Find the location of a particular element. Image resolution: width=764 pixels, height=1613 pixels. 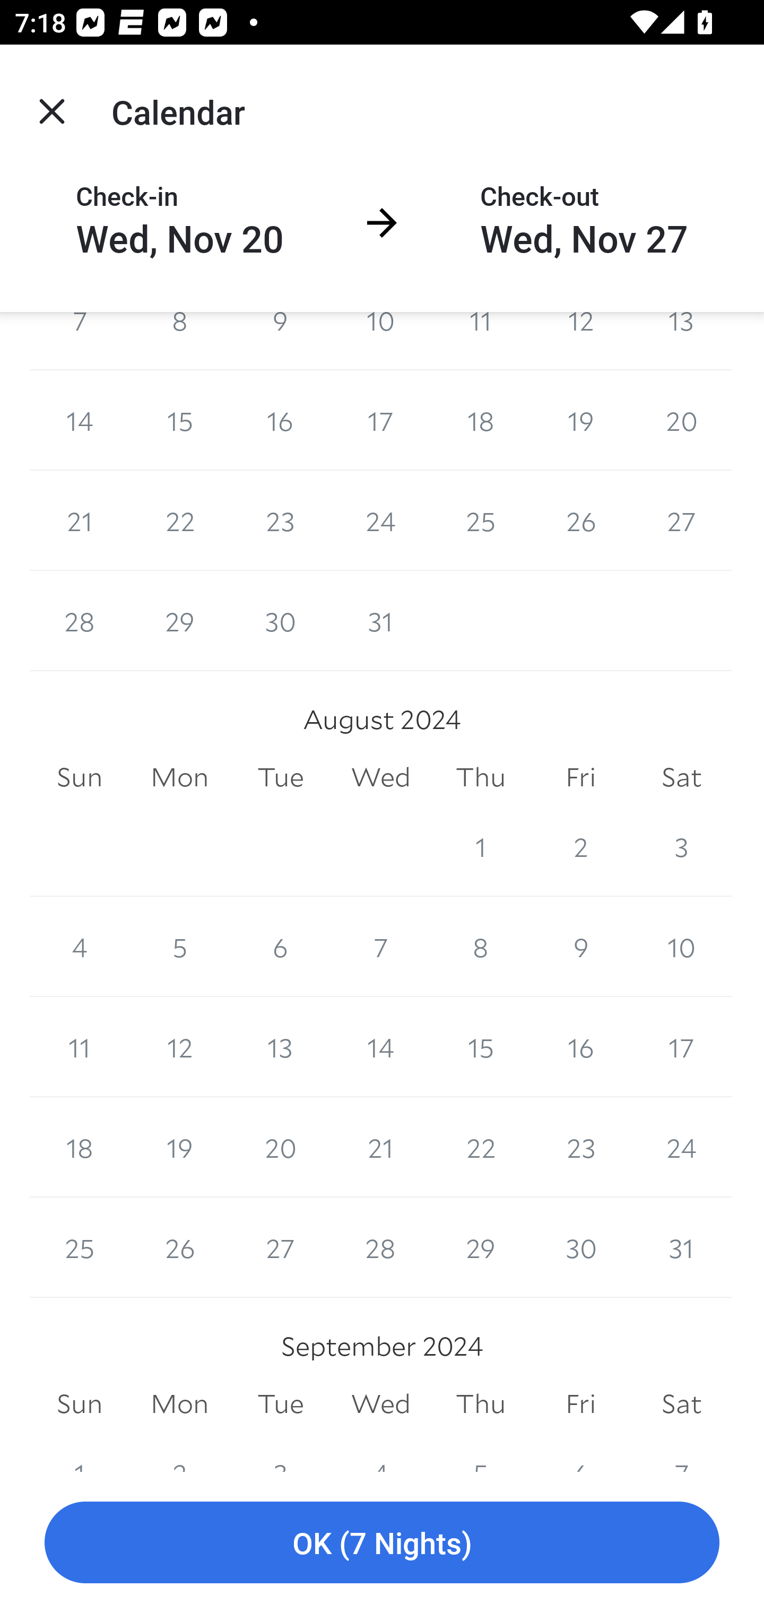

17 17 August 2024 is located at coordinates (681, 1046).